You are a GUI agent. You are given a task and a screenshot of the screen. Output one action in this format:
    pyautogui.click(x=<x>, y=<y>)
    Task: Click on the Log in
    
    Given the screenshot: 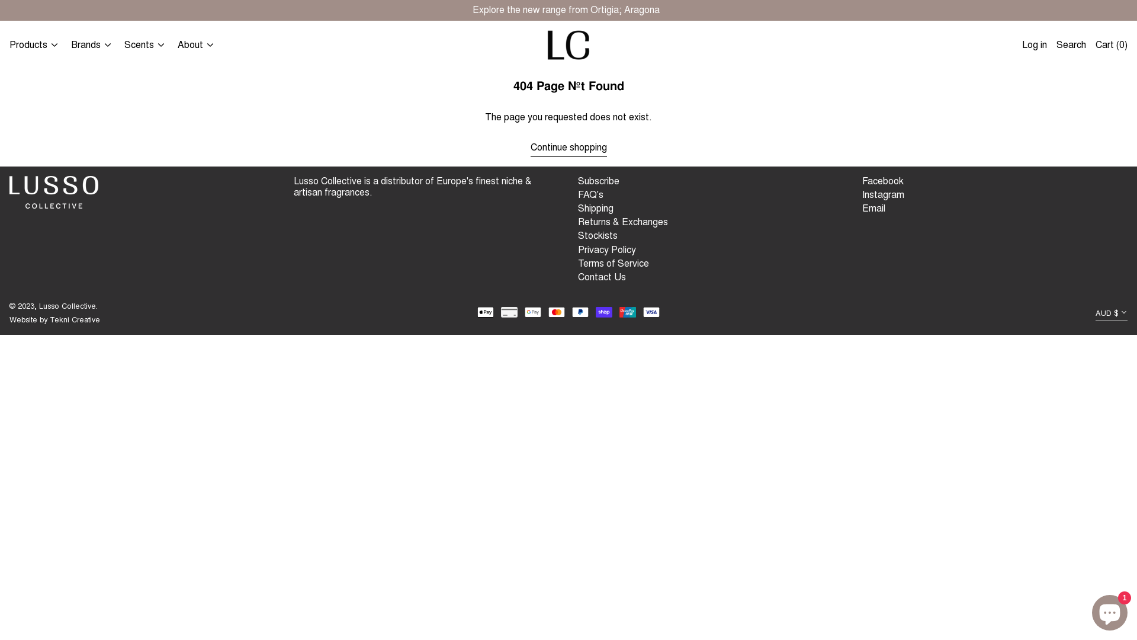 What is the action you would take?
    pyautogui.click(x=1035, y=45)
    